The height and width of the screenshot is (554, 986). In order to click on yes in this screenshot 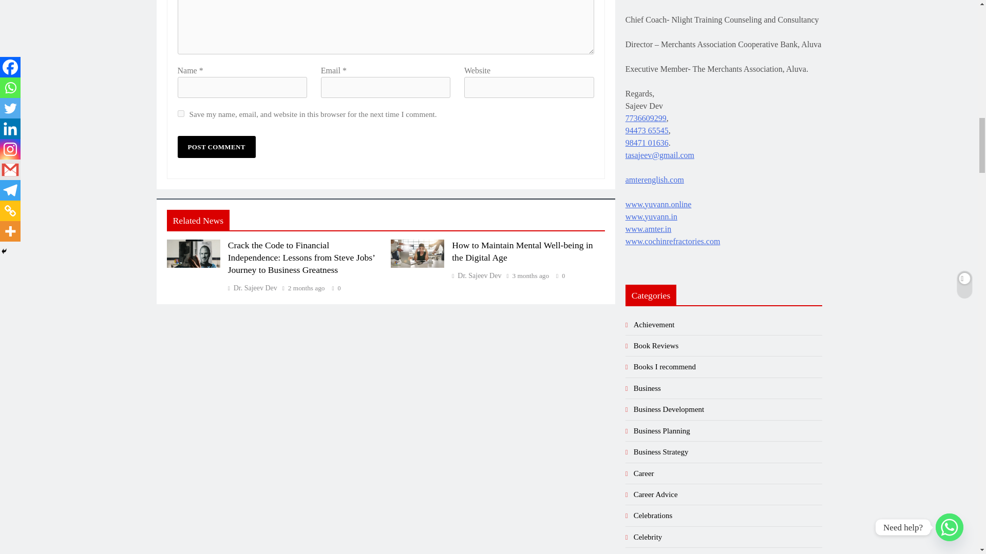, I will do `click(181, 113)`.